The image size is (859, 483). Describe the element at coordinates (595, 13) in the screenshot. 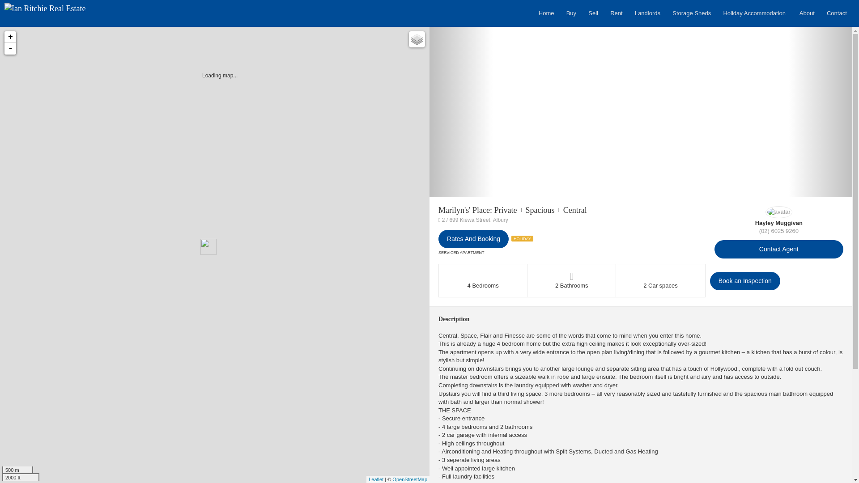

I see `Sell  ` at that location.